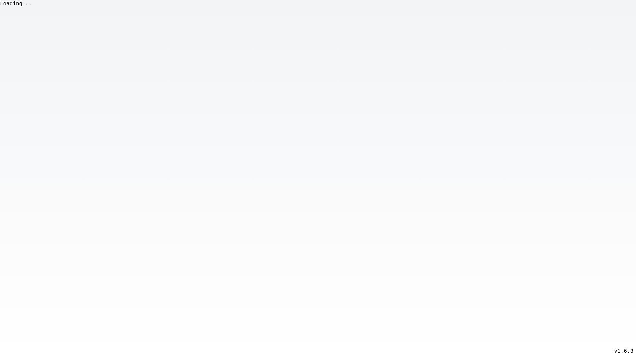 The image size is (636, 358). I want to click on v1.6.3
SoftwareLabs, so click(624, 351).